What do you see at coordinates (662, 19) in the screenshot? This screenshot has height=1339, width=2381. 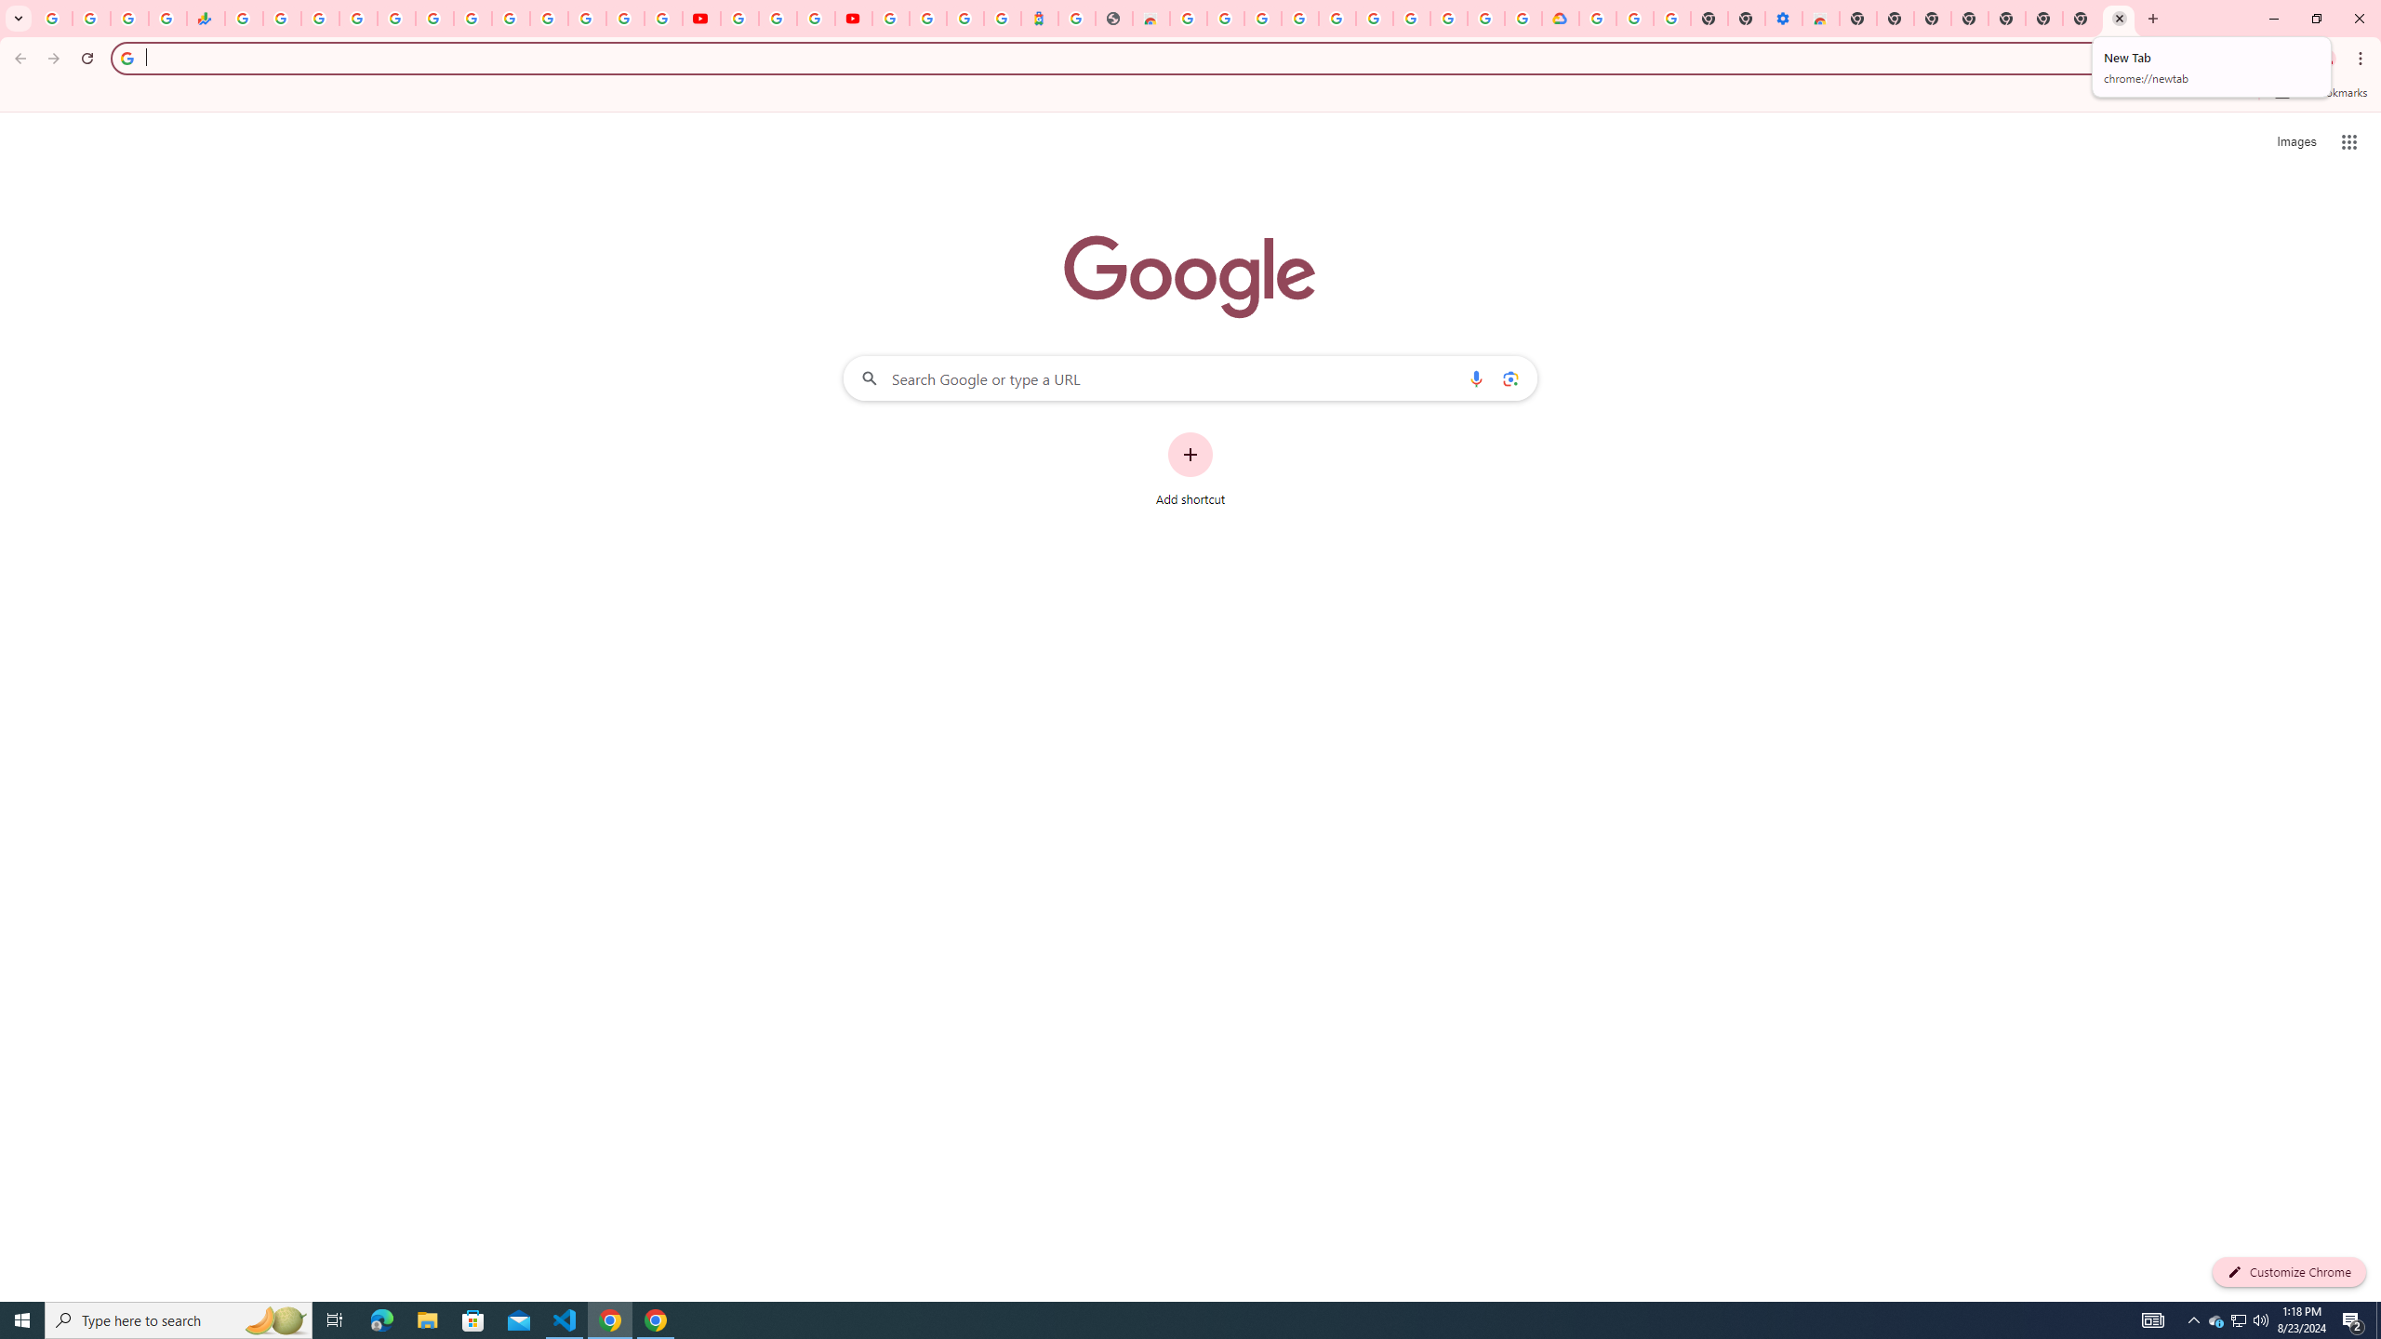 I see `Privacy Checkup` at bounding box center [662, 19].